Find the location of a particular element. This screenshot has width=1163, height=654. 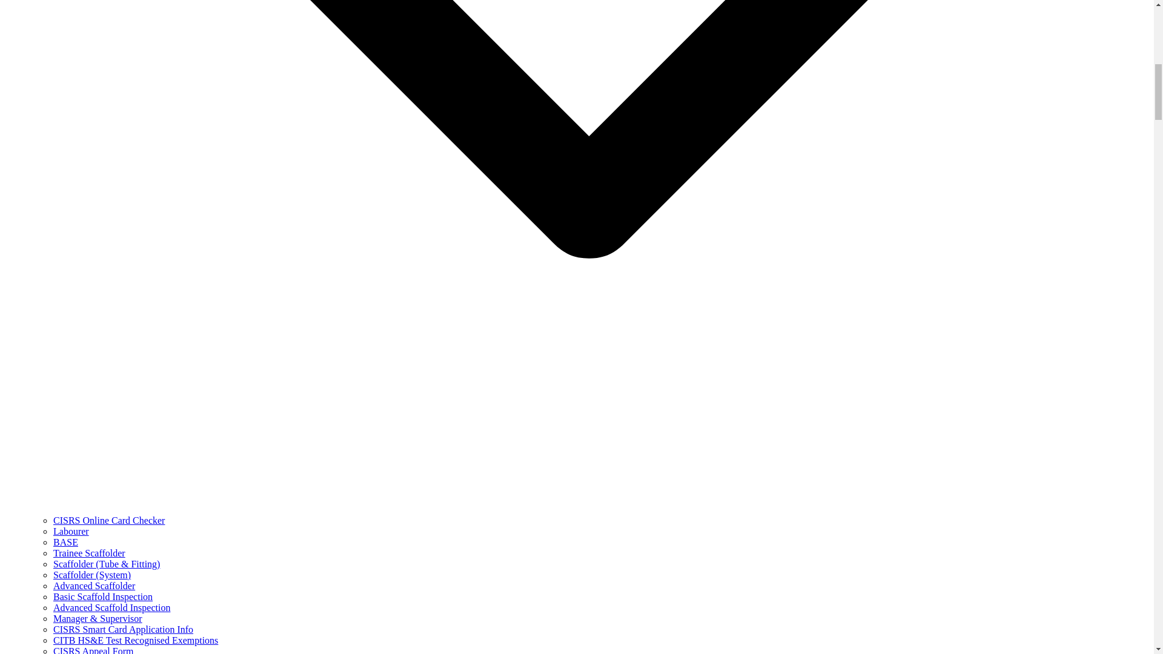

CISRS Cards is located at coordinates (90, 553).